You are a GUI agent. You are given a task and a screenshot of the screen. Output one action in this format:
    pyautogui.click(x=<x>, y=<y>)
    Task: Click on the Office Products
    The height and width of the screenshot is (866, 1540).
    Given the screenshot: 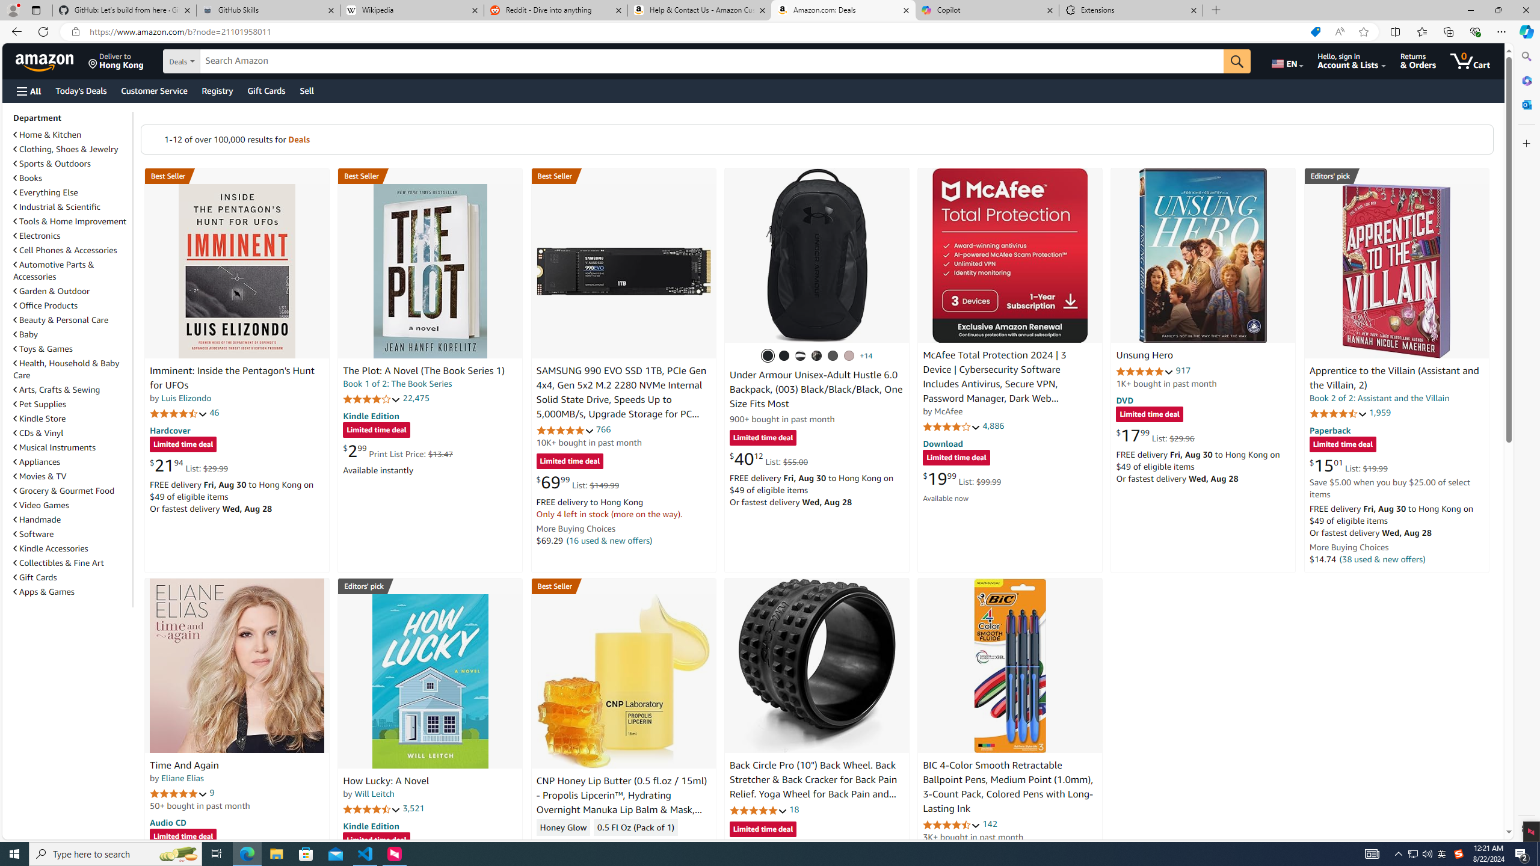 What is the action you would take?
    pyautogui.click(x=46, y=306)
    